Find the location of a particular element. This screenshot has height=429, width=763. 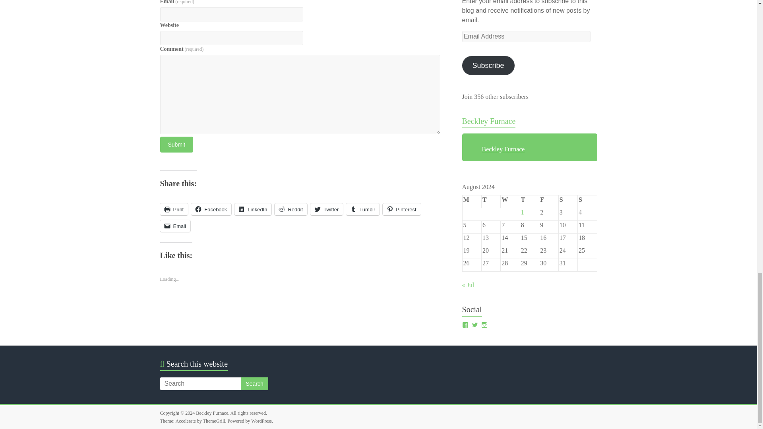

Click to share on Facebook is located at coordinates (211, 209).